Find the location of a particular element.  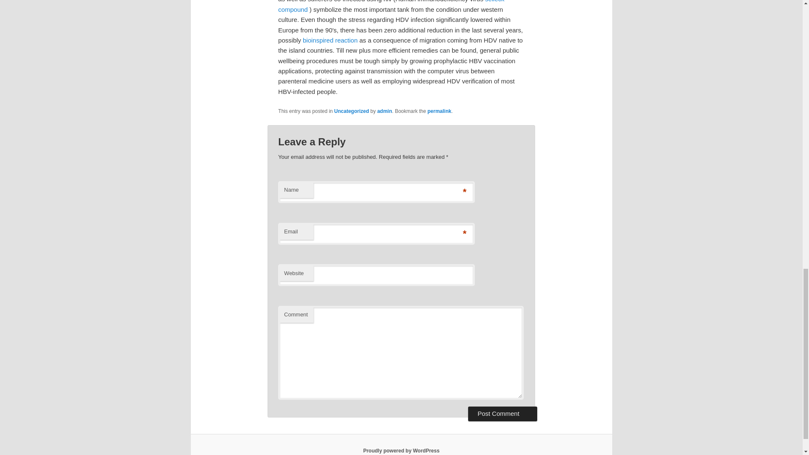

Semantic Personal Publishing Platform is located at coordinates (401, 450).